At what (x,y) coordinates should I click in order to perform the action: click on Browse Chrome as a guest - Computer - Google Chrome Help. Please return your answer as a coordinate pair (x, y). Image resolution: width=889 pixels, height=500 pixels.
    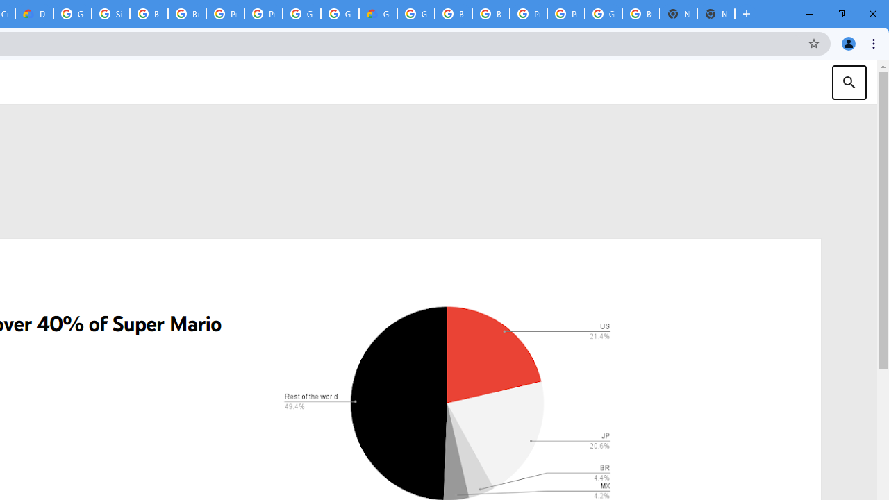
    Looking at the image, I should click on (453, 14).